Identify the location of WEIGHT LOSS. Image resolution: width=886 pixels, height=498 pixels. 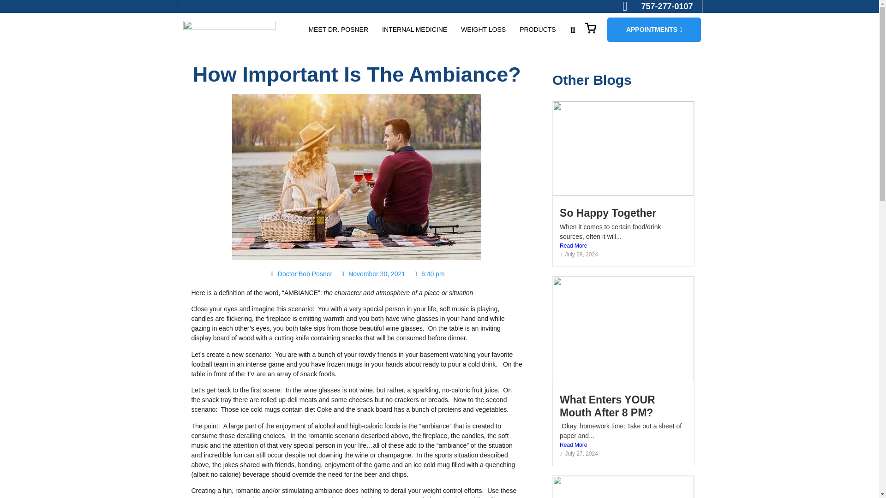
(483, 30).